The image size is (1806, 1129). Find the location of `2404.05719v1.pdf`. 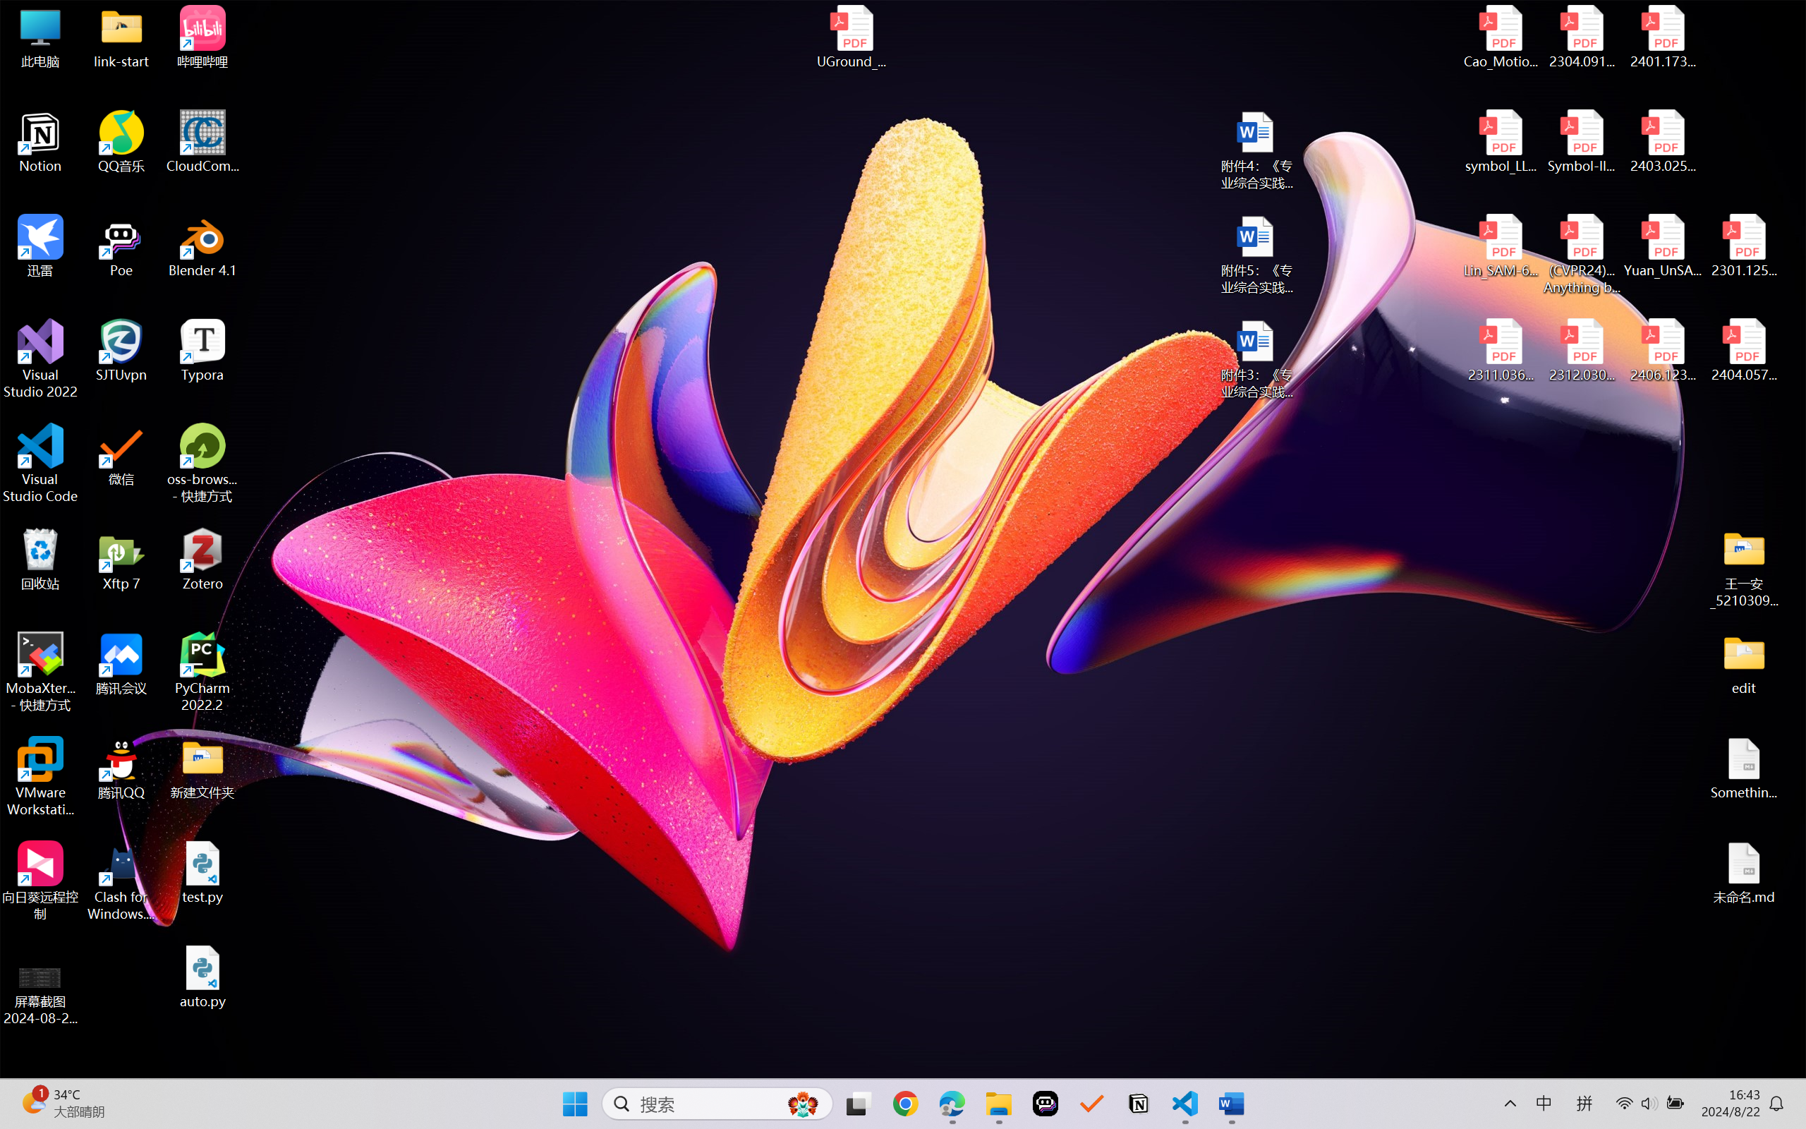

2404.05719v1.pdf is located at coordinates (1744, 351).